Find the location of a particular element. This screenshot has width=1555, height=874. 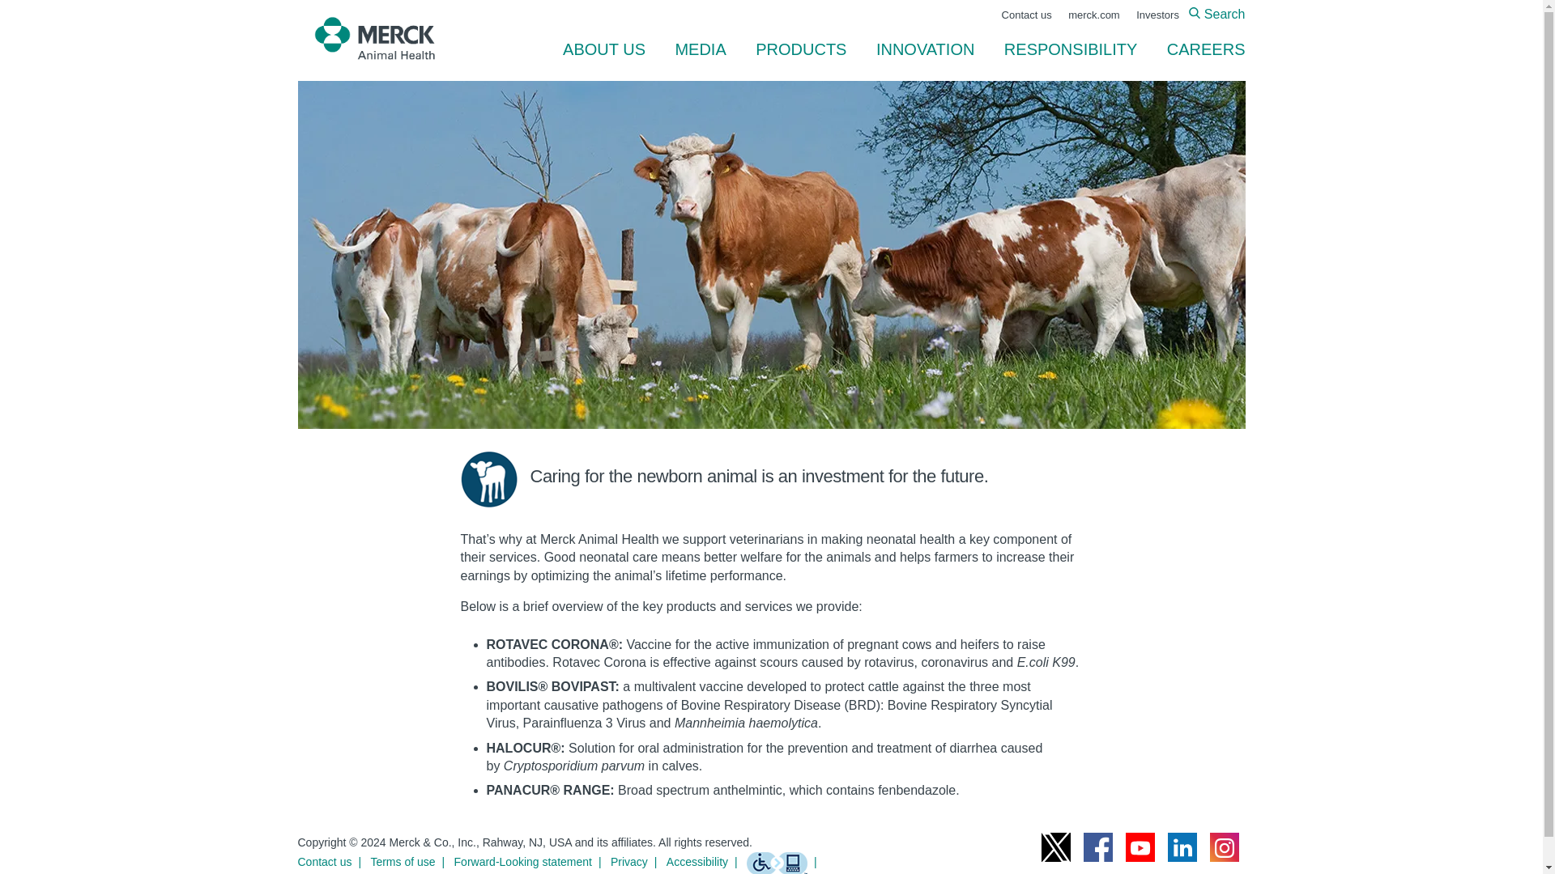

Twitter: Merck Animal Health is located at coordinates (1056, 846).